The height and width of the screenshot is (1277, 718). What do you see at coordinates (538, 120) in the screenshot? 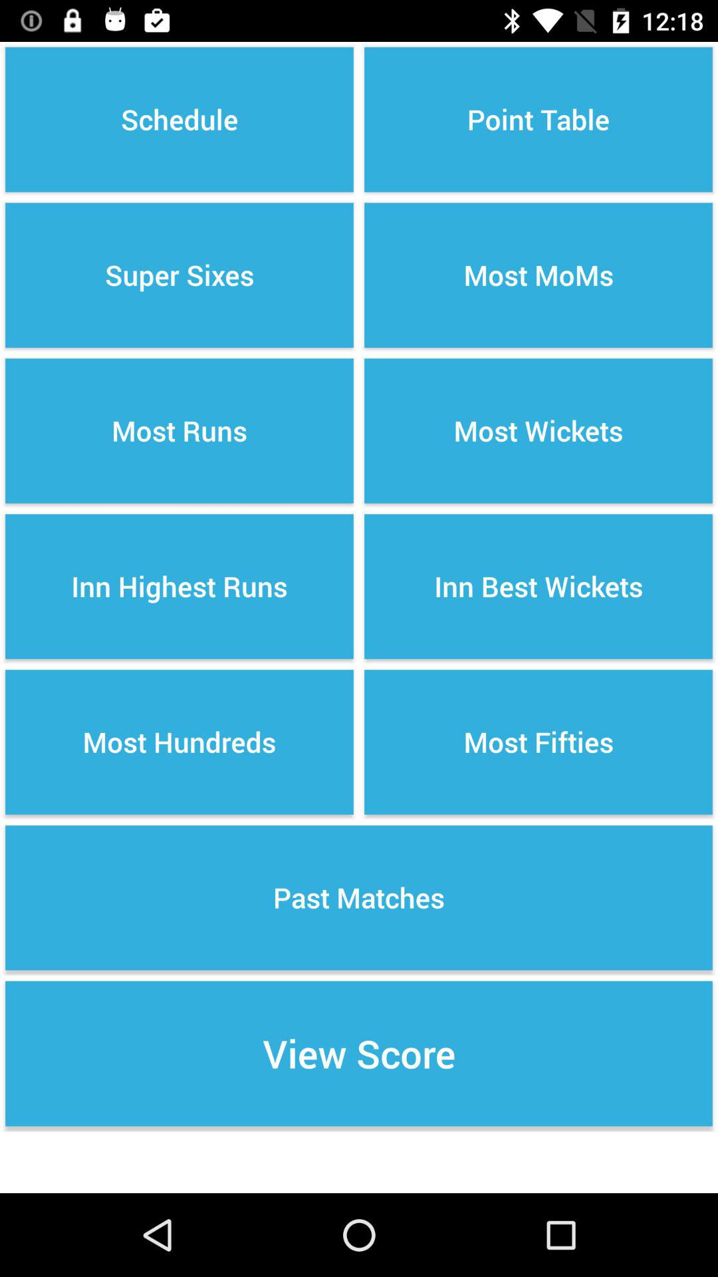
I see `click on the point table option` at bounding box center [538, 120].